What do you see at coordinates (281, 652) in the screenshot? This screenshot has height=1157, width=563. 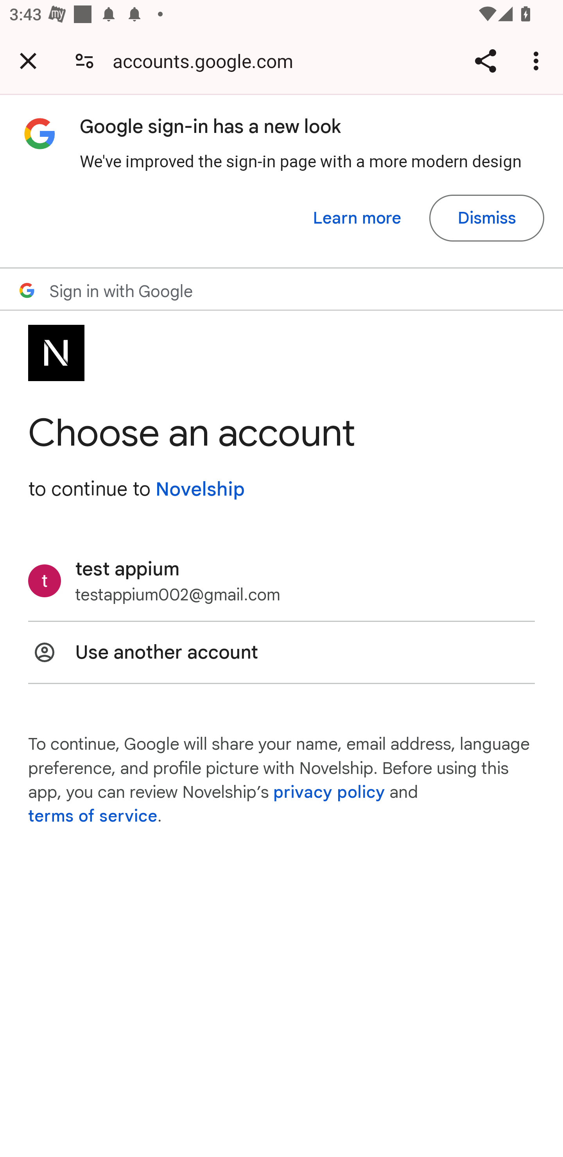 I see `Use another account` at bounding box center [281, 652].